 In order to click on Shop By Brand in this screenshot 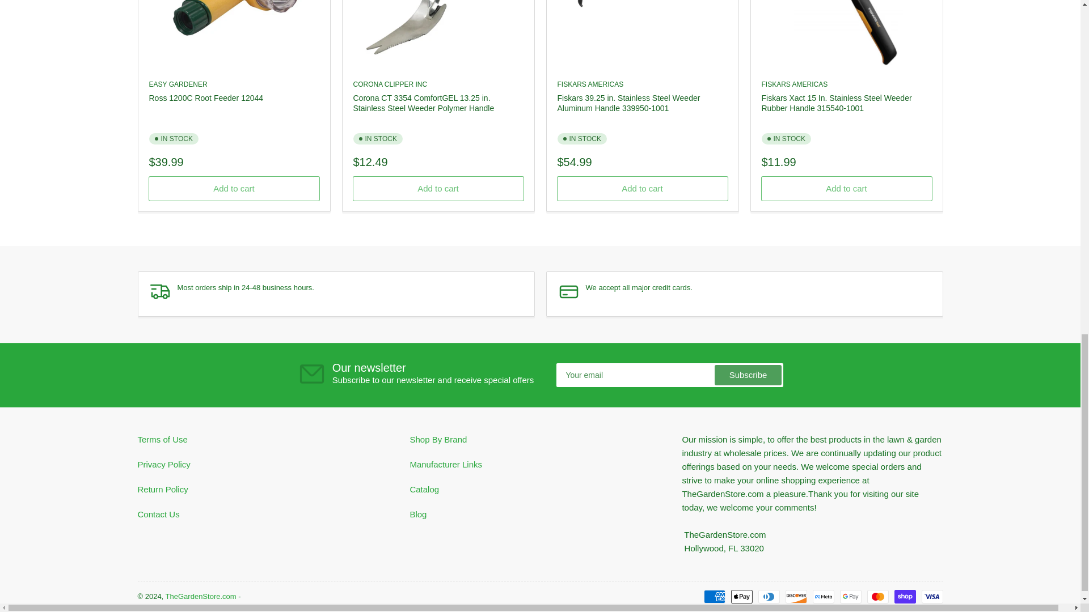, I will do `click(438, 439)`.